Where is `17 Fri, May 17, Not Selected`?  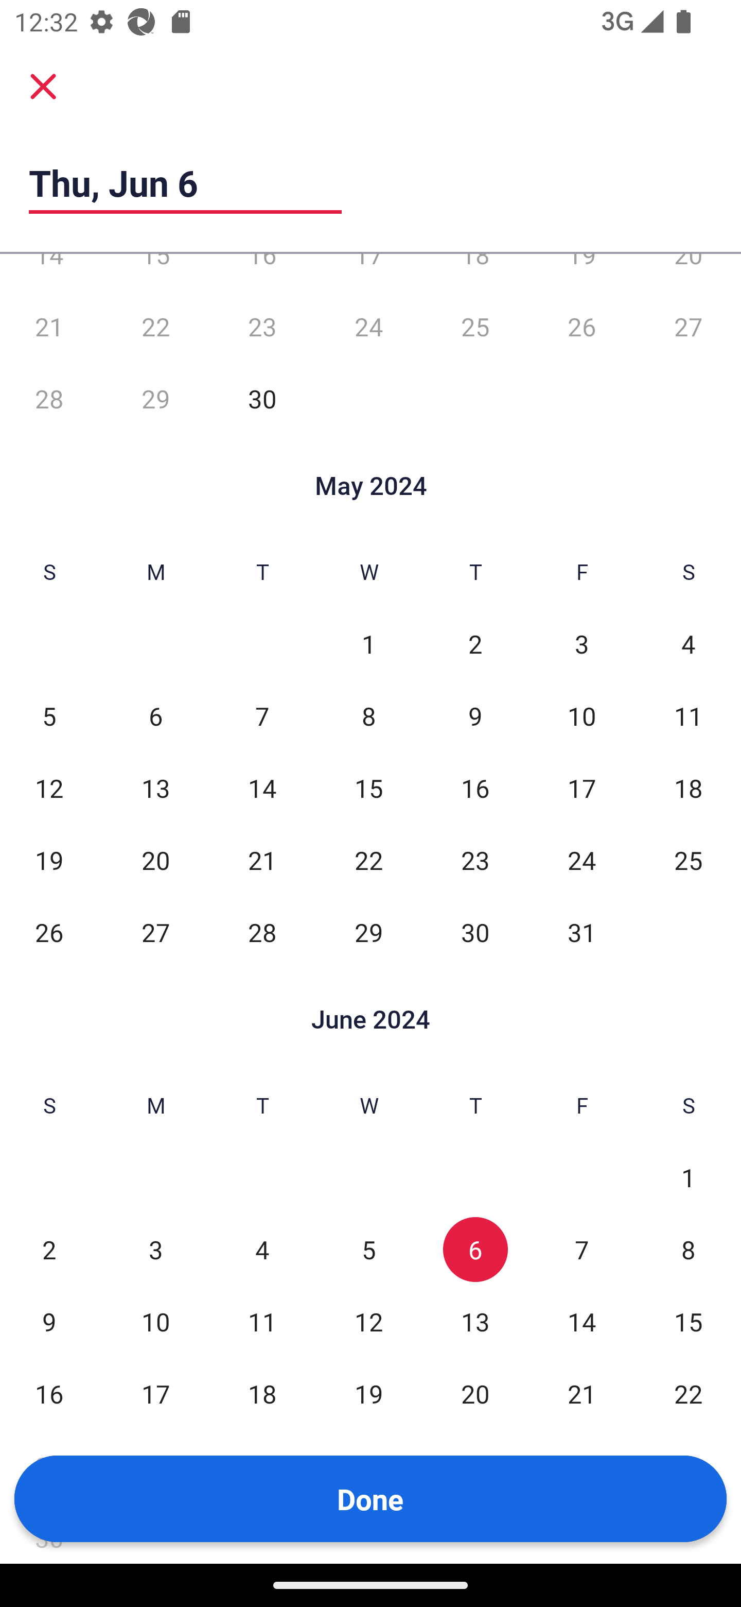
17 Fri, May 17, Not Selected is located at coordinates (581, 788).